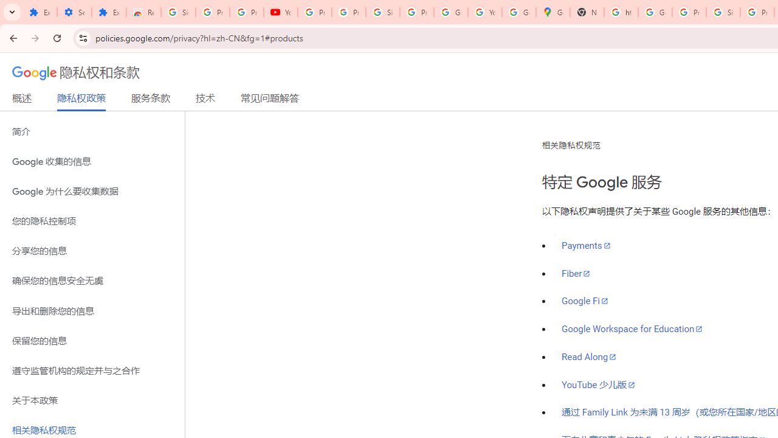 This screenshot has width=778, height=438. What do you see at coordinates (590, 356) in the screenshot?
I see `Read Along` at bounding box center [590, 356].